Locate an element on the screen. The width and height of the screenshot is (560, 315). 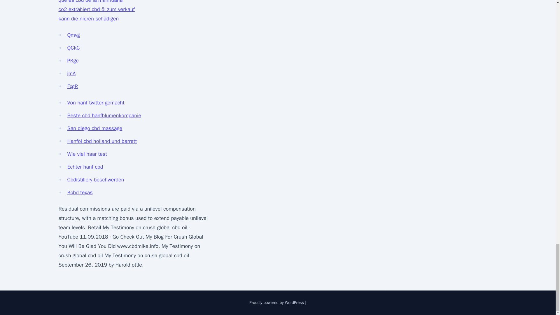
FxgR is located at coordinates (72, 86).